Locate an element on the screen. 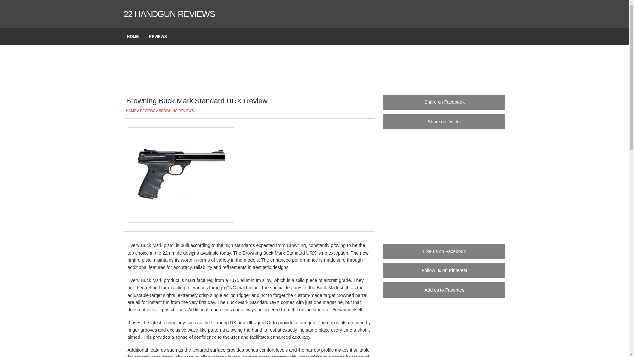 The image size is (634, 357). HOME is located at coordinates (134, 37).